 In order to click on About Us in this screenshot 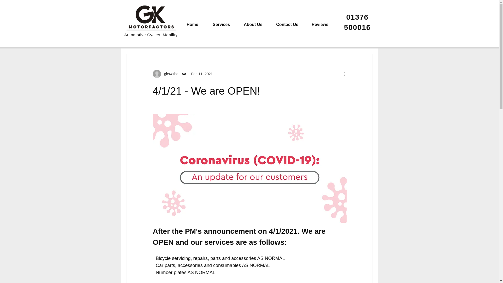, I will do `click(253, 24)`.